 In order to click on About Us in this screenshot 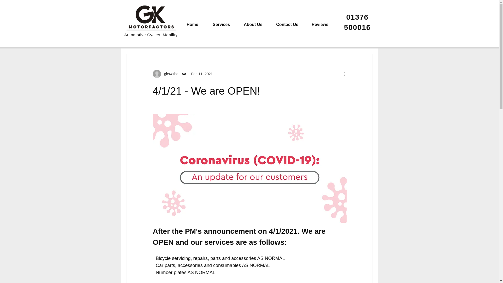, I will do `click(253, 24)`.